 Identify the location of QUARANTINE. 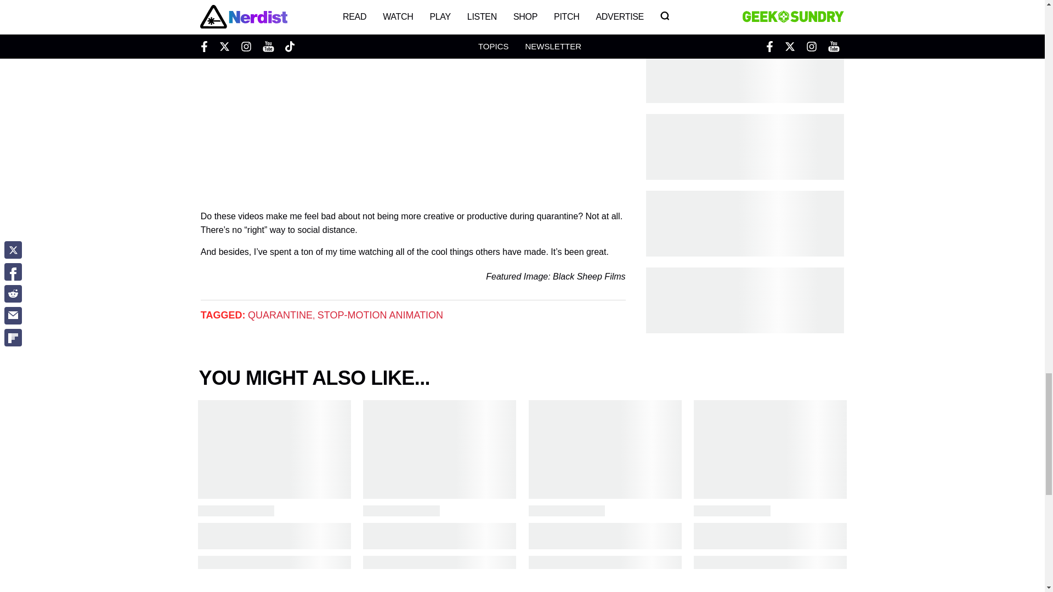
(280, 315).